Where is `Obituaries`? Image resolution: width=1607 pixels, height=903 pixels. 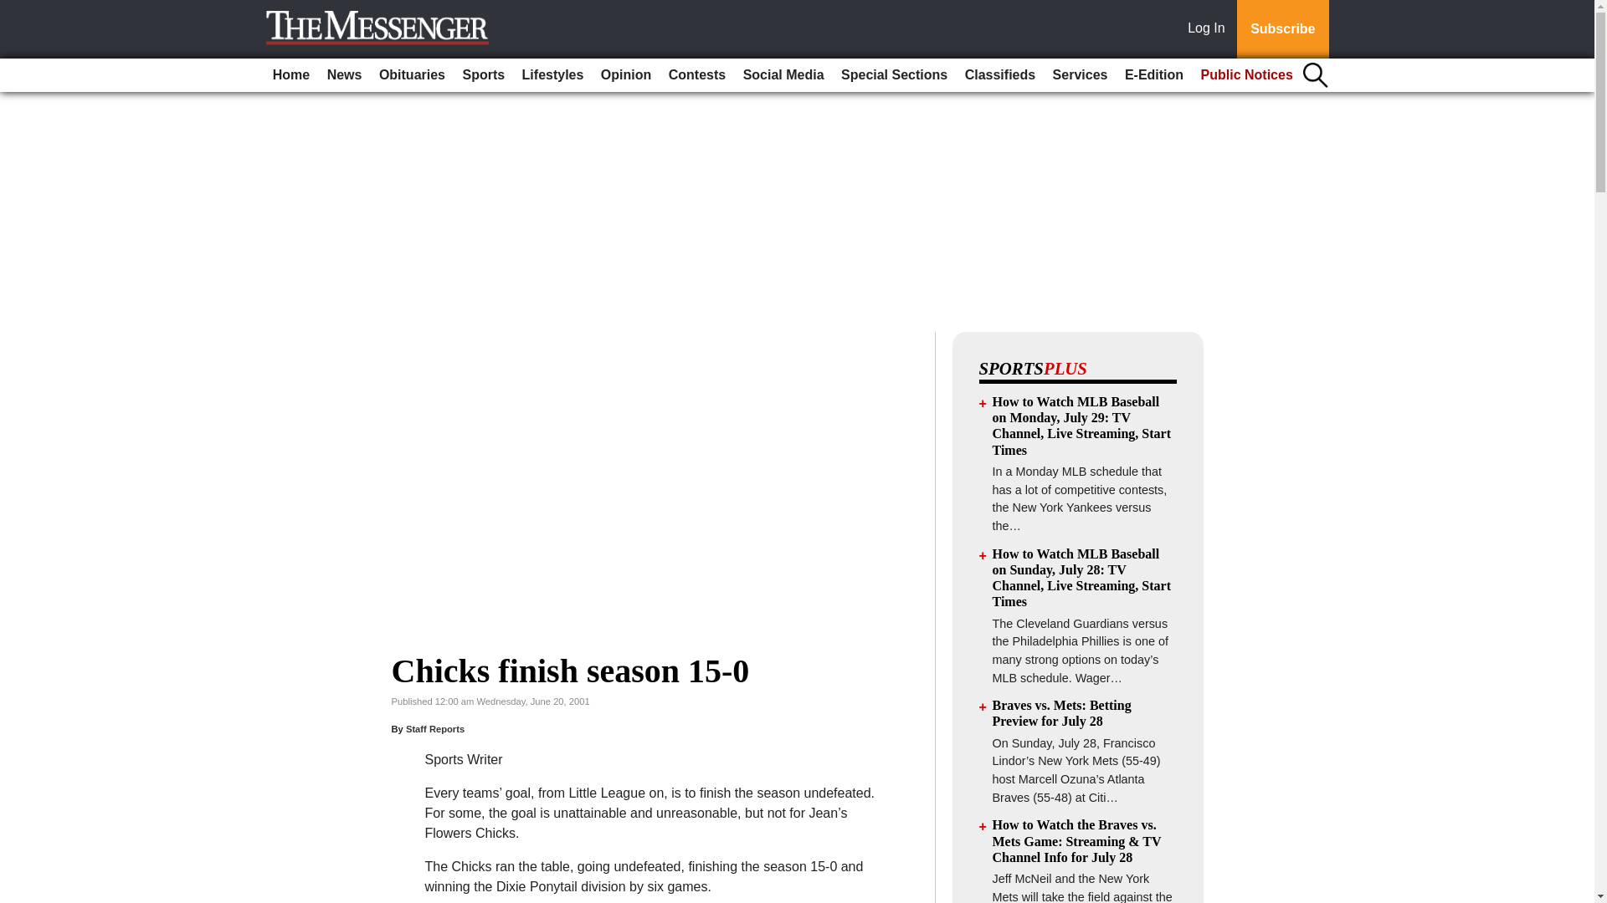
Obituaries is located at coordinates (412, 75).